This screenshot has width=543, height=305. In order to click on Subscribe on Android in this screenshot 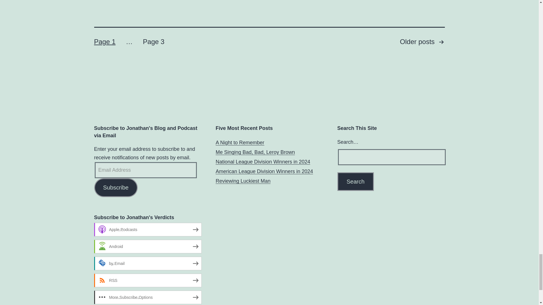, I will do `click(148, 246)`.